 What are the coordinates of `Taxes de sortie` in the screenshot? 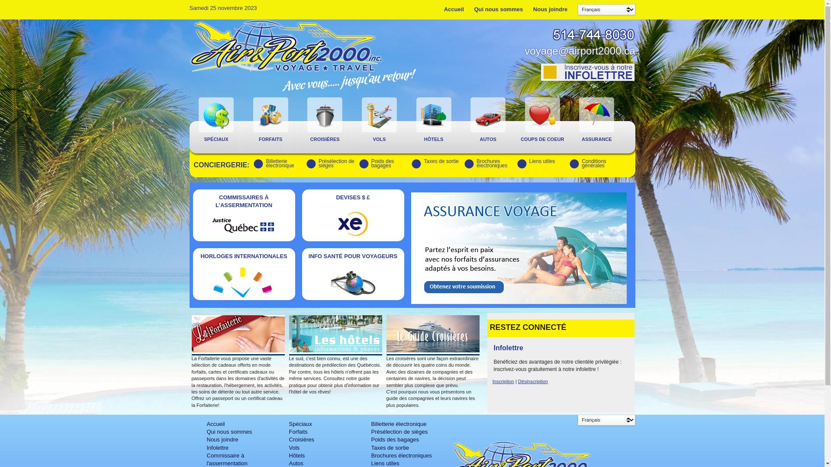 It's located at (441, 161).